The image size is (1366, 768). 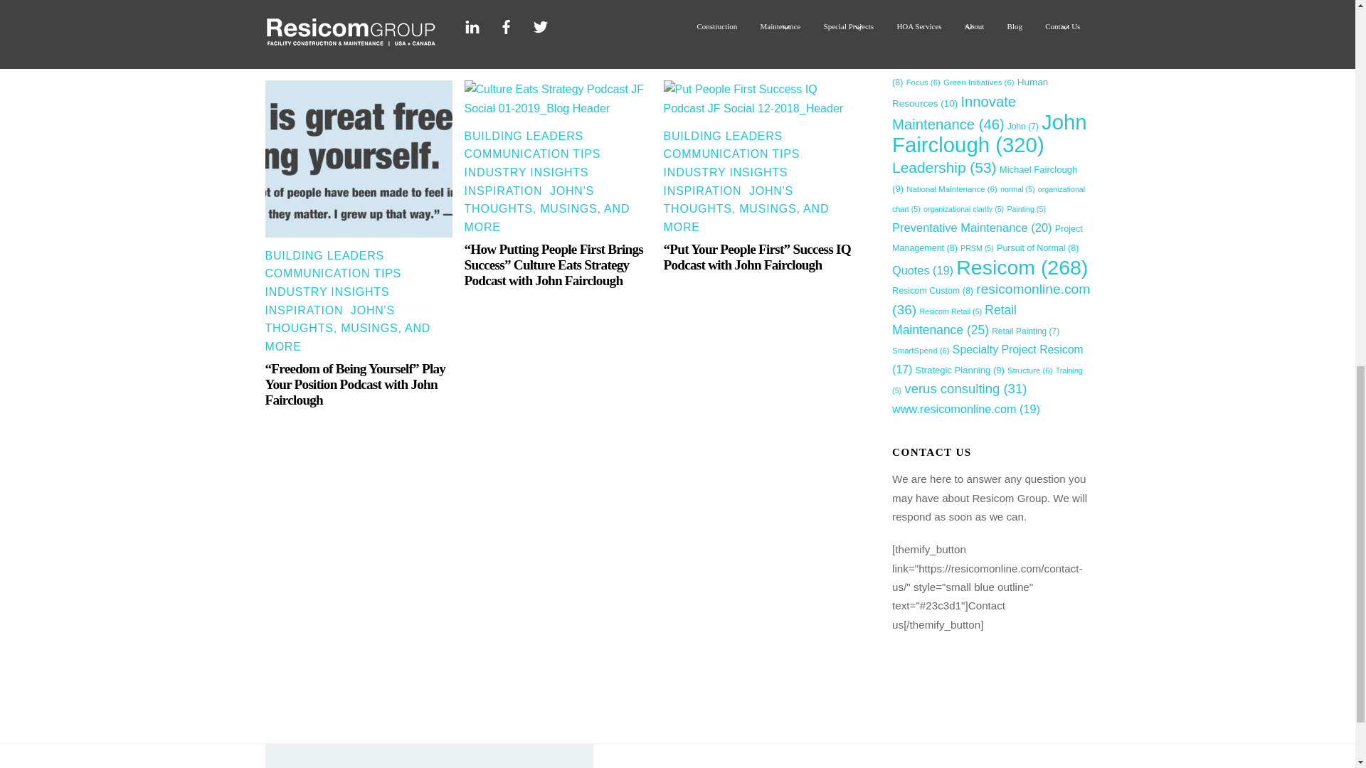 What do you see at coordinates (546, 209) in the screenshot?
I see `JOHN'S THOUGHTS, MUSINGS, AND MORE` at bounding box center [546, 209].